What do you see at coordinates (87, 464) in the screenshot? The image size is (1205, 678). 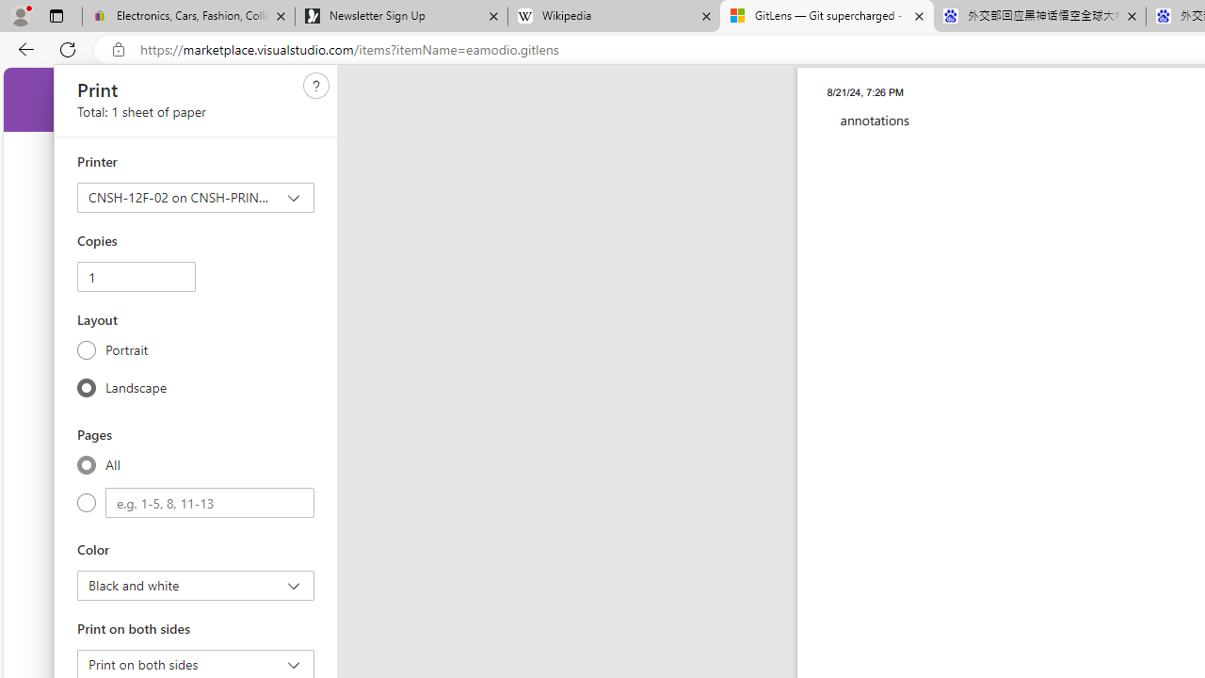 I see `All` at bounding box center [87, 464].